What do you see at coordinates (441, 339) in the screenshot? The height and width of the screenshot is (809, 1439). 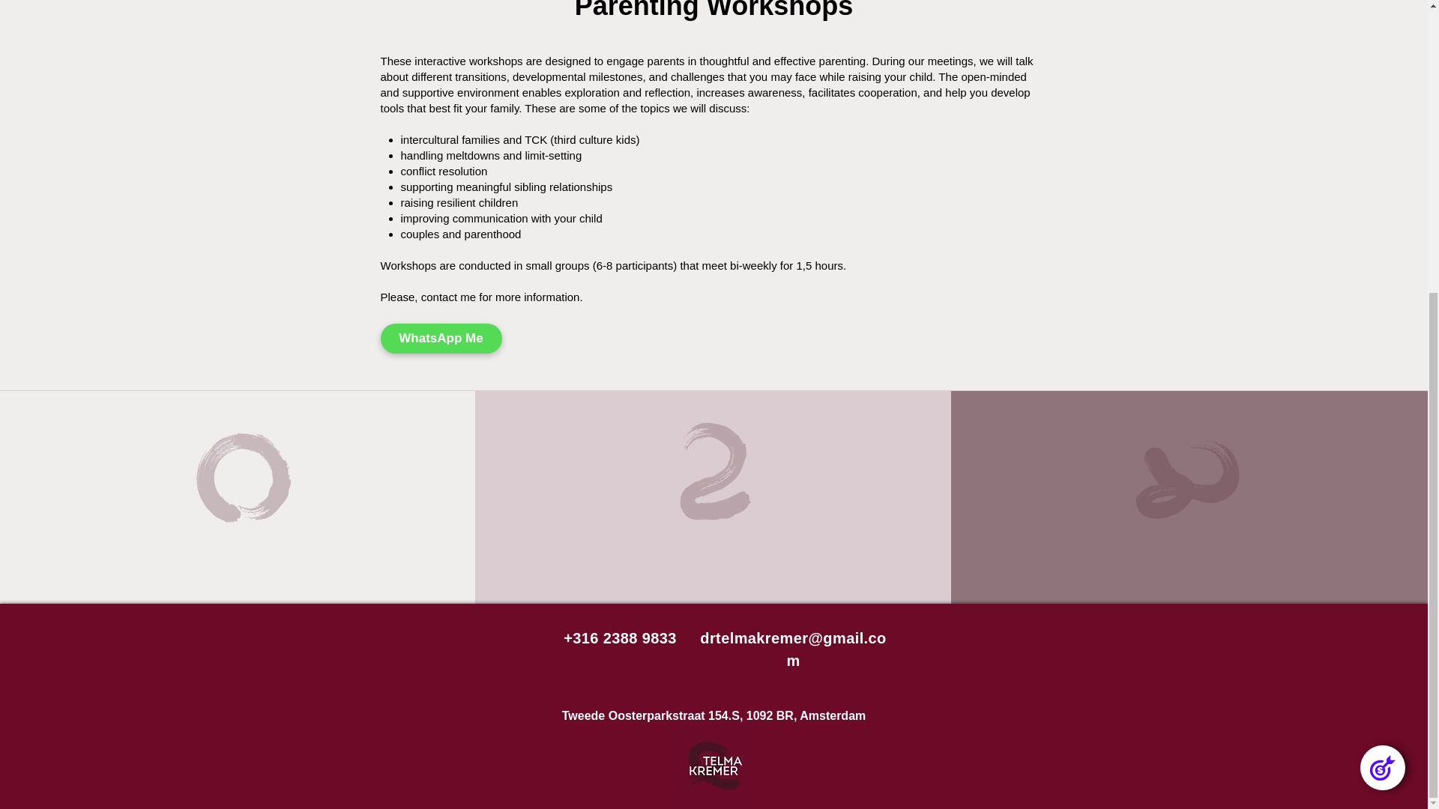 I see `WhatsApp Me` at bounding box center [441, 339].